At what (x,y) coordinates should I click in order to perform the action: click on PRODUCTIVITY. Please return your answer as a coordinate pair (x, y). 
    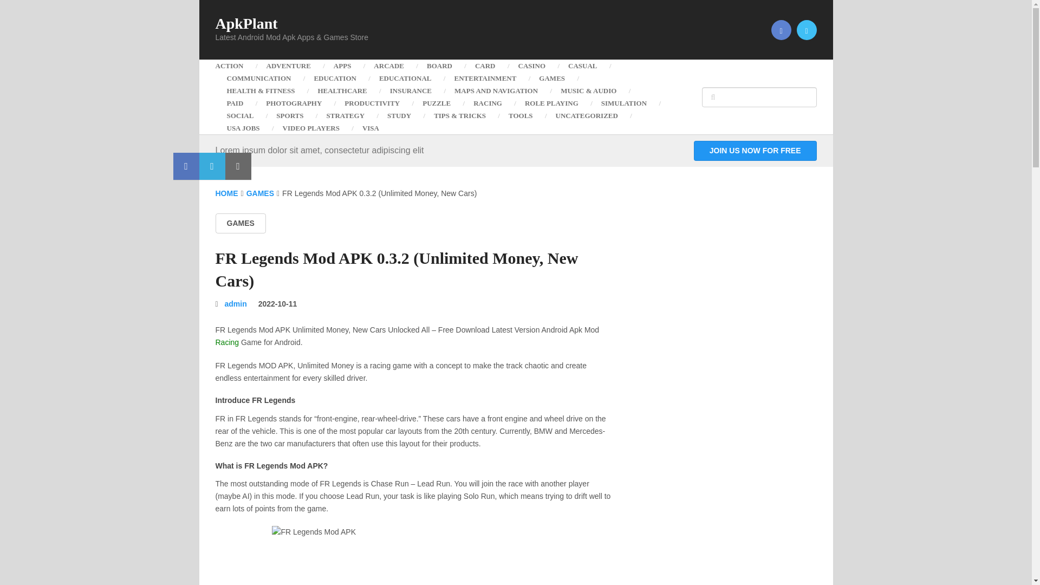
    Looking at the image, I should click on (372, 103).